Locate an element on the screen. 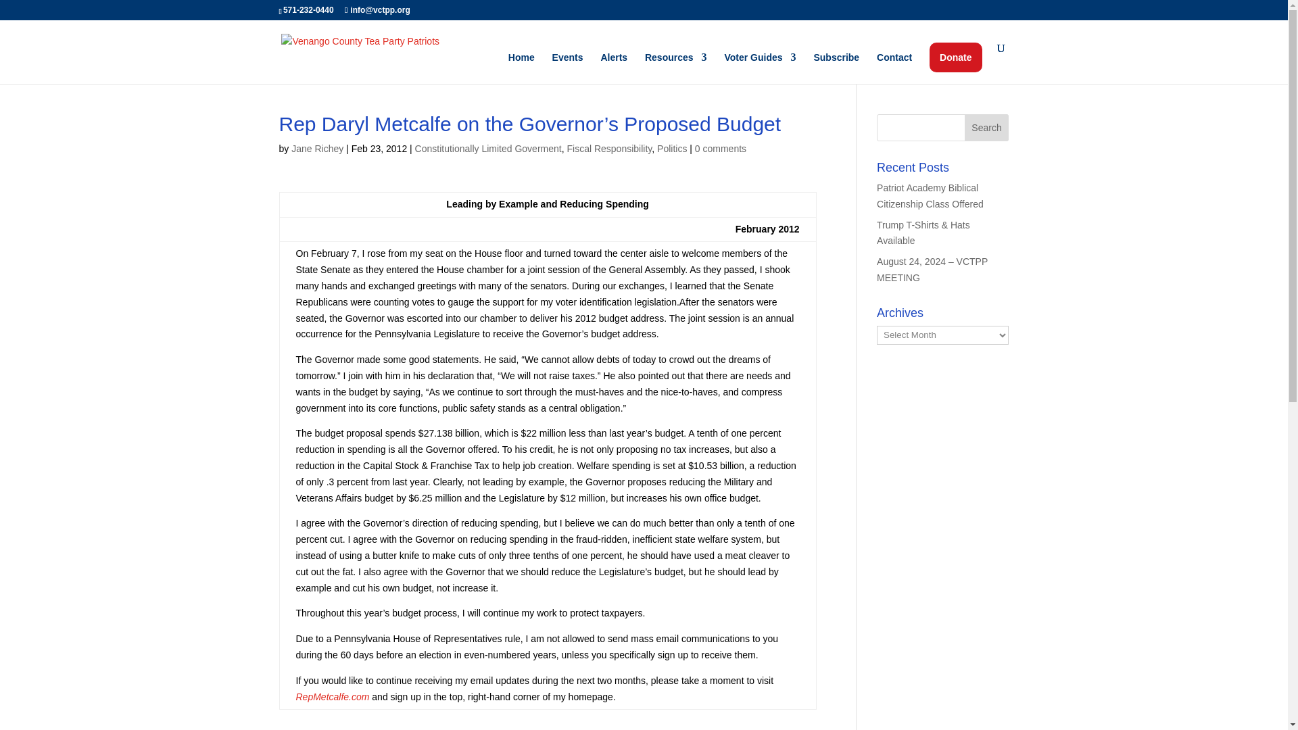 This screenshot has width=1298, height=730. Constitutionally Limited Goverment is located at coordinates (488, 148).